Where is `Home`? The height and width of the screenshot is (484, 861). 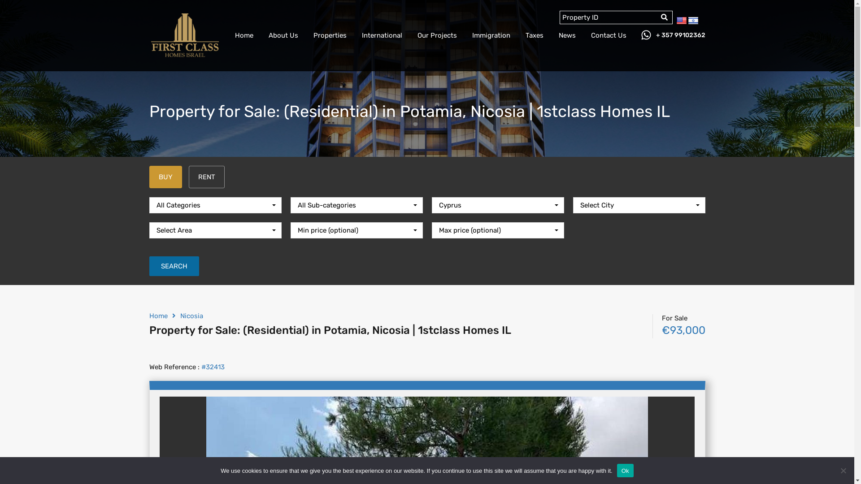 Home is located at coordinates (158, 316).